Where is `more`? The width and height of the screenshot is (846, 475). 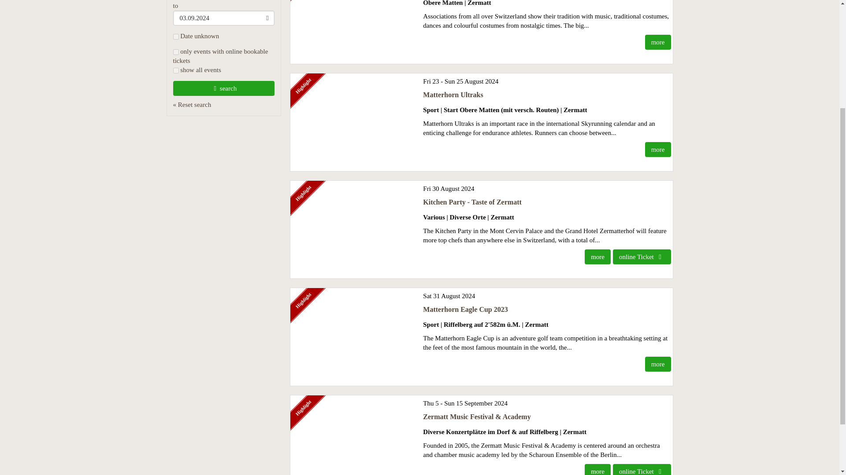 more is located at coordinates (657, 42).